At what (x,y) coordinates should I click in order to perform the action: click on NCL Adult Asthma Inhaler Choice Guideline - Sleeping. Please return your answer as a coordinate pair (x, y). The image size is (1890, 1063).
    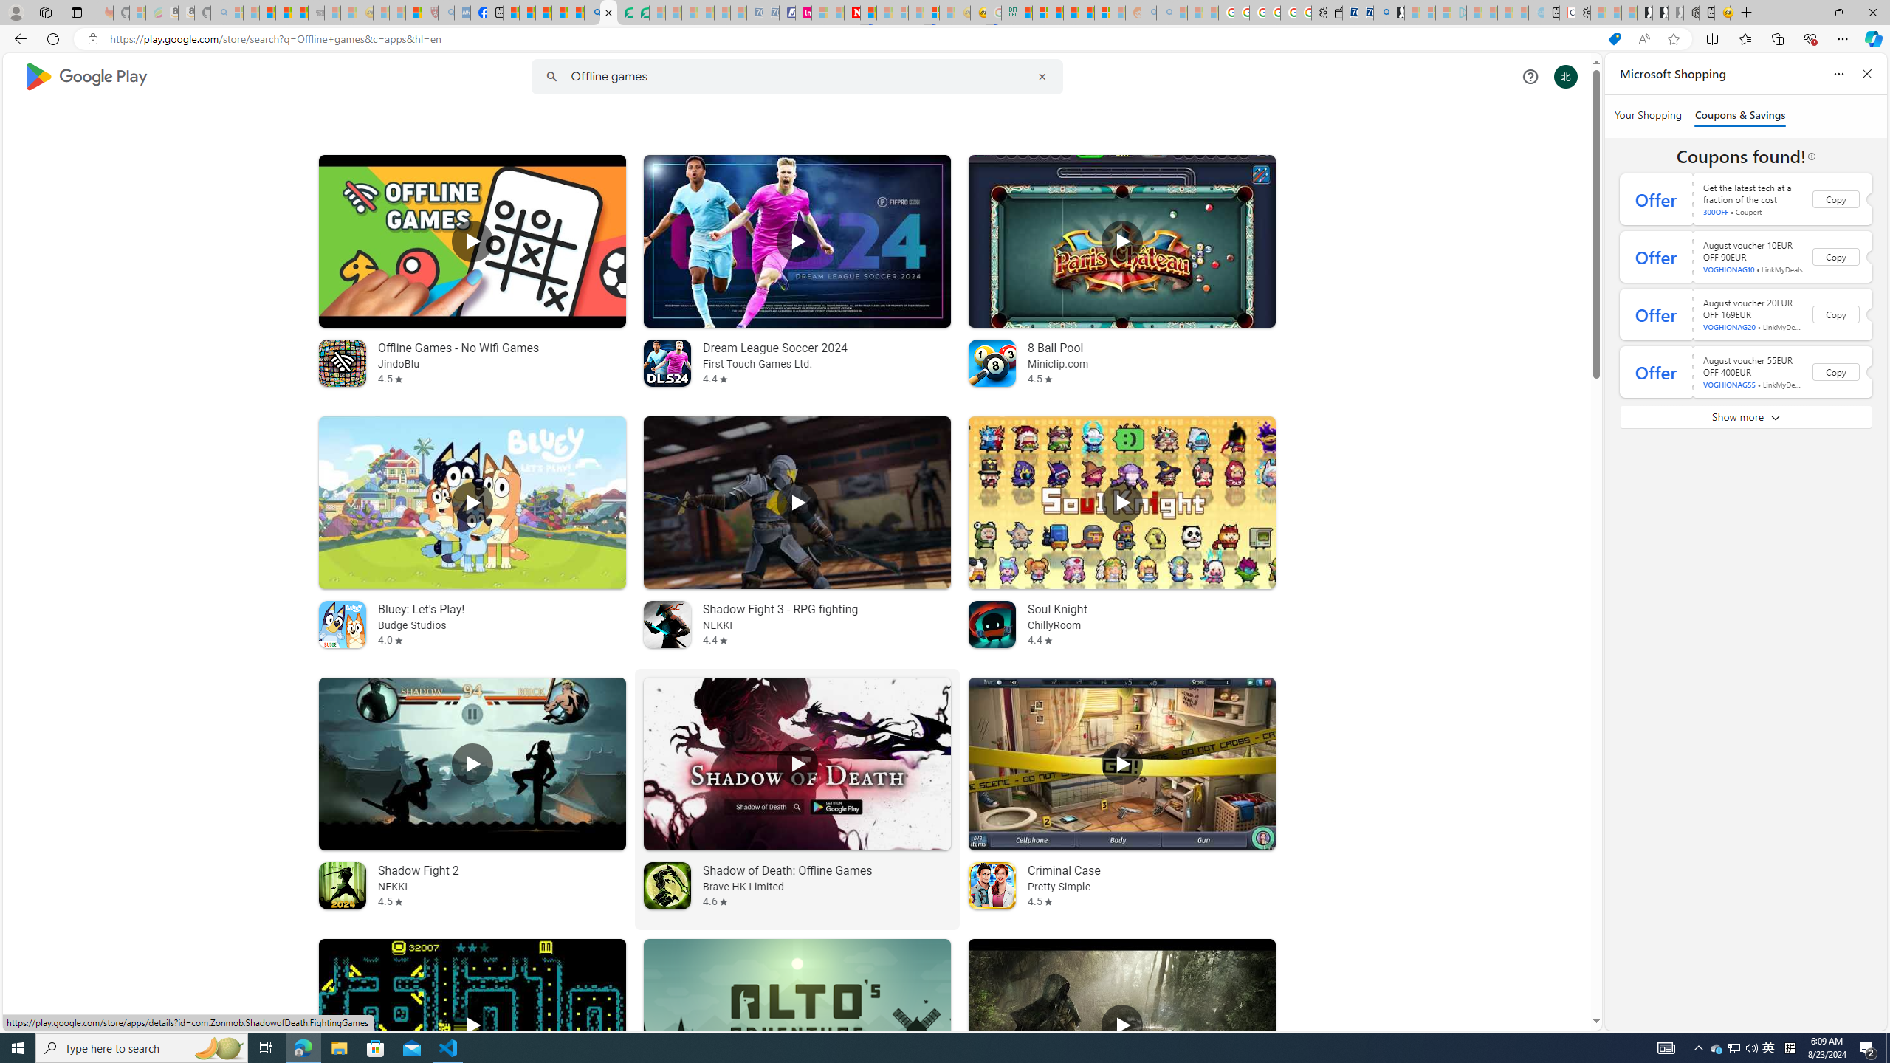
    Looking at the image, I should click on (462, 13).